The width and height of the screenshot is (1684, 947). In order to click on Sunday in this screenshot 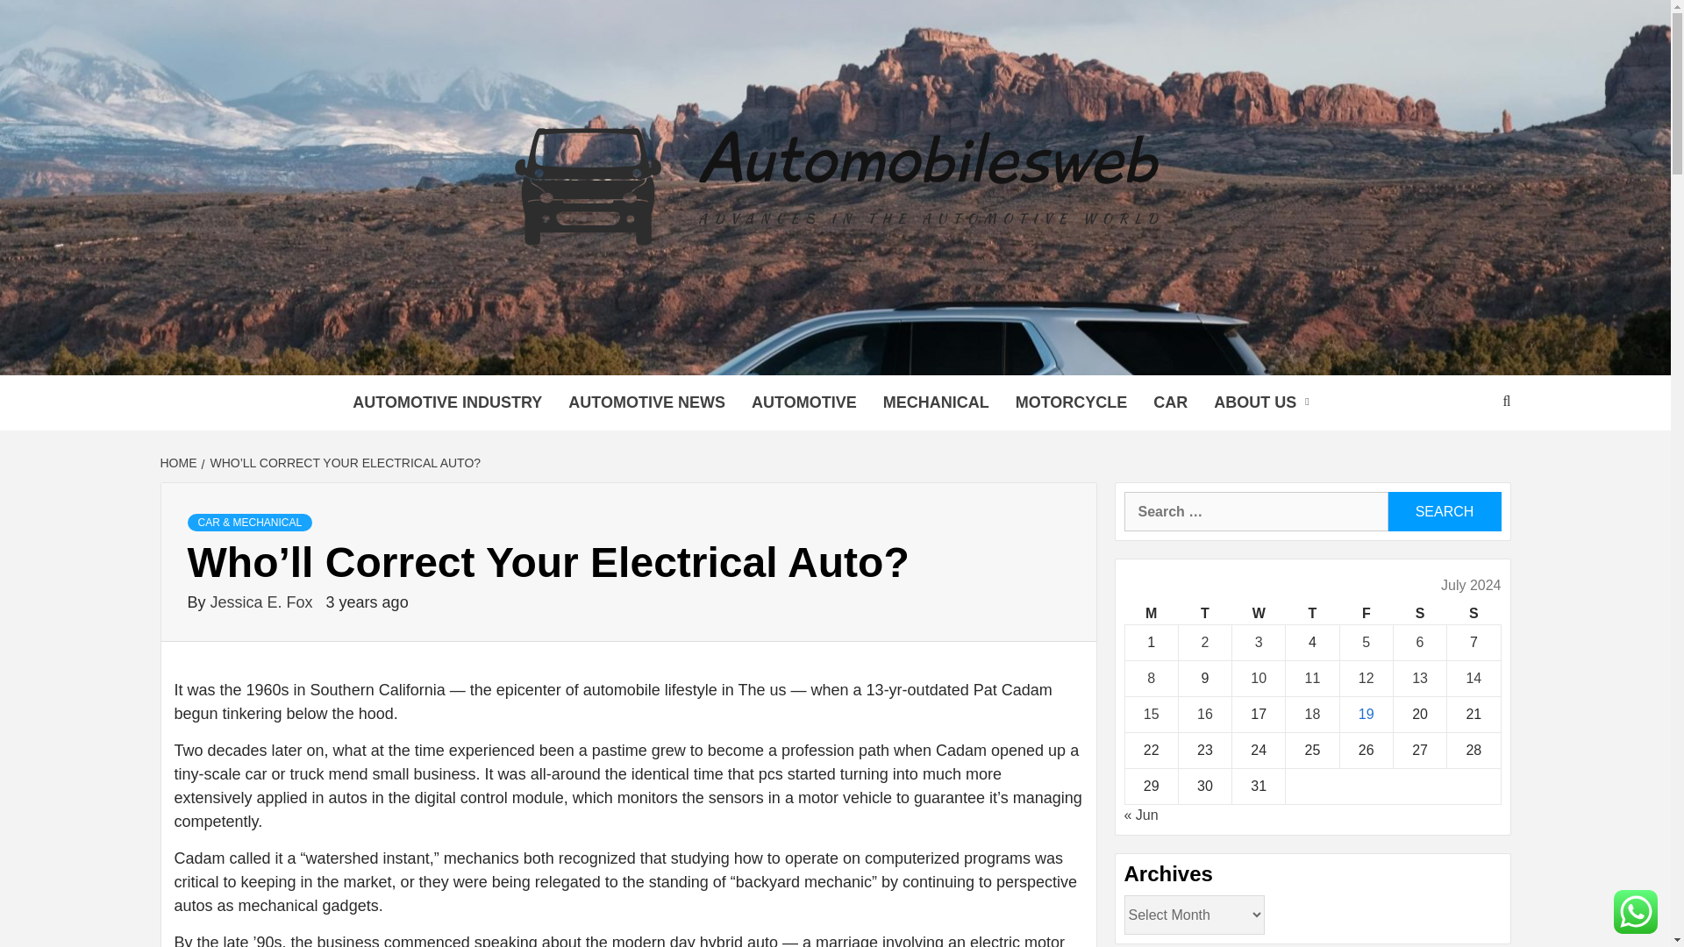, I will do `click(1473, 614)`.